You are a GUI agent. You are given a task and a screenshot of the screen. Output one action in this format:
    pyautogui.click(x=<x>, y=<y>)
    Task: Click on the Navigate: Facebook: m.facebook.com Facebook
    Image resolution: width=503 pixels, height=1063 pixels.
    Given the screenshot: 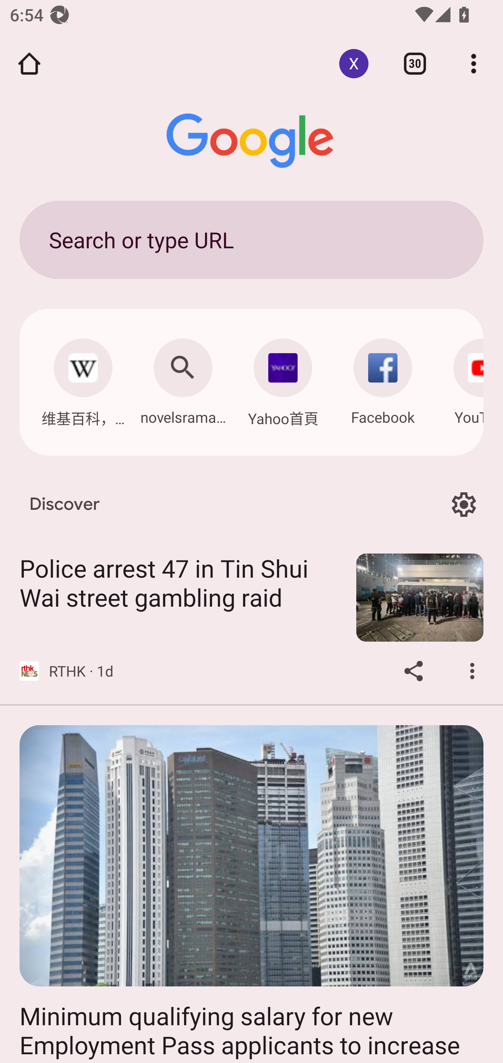 What is the action you would take?
    pyautogui.click(x=383, y=378)
    